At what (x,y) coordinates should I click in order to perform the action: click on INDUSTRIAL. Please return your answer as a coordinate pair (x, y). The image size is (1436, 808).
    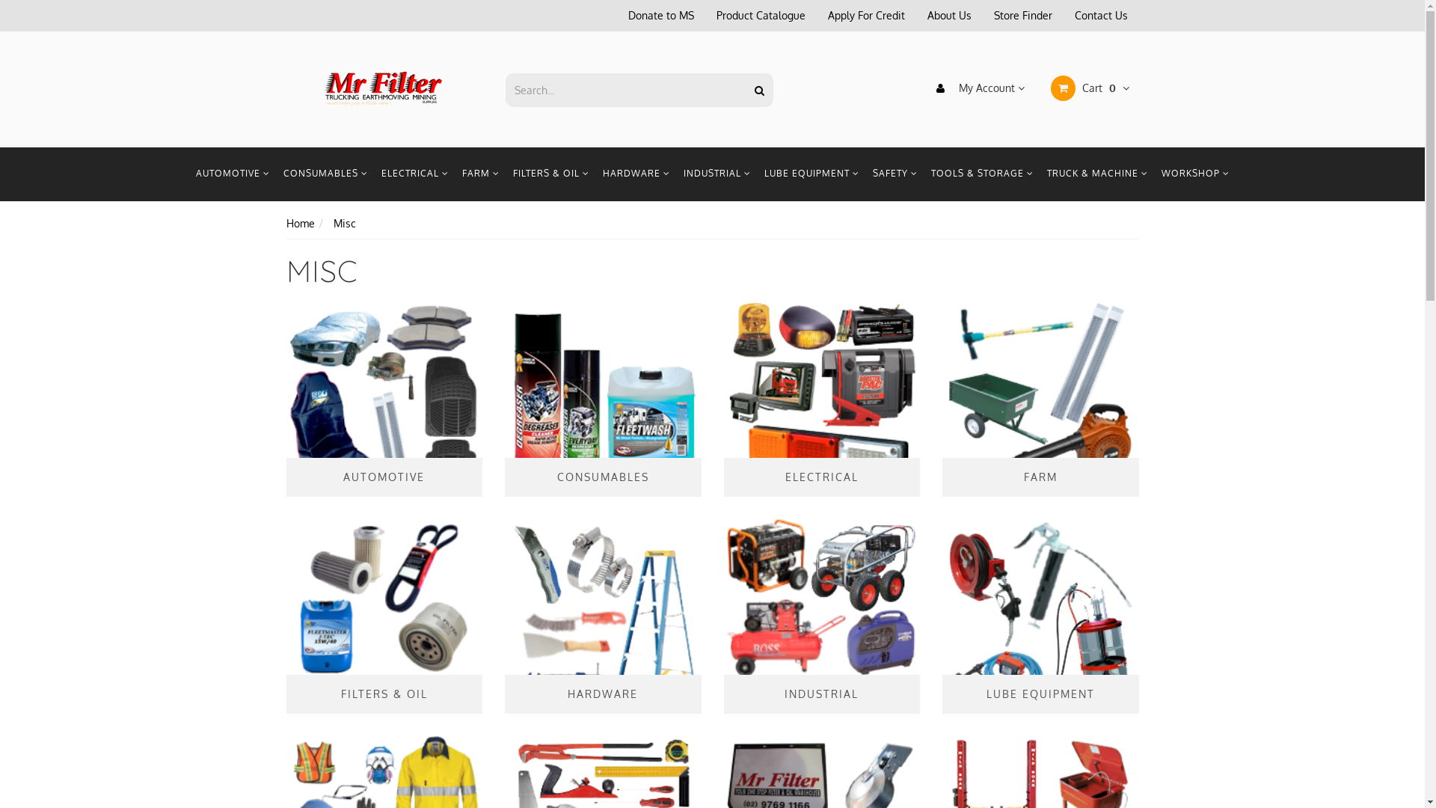
    Looking at the image, I should click on (717, 174).